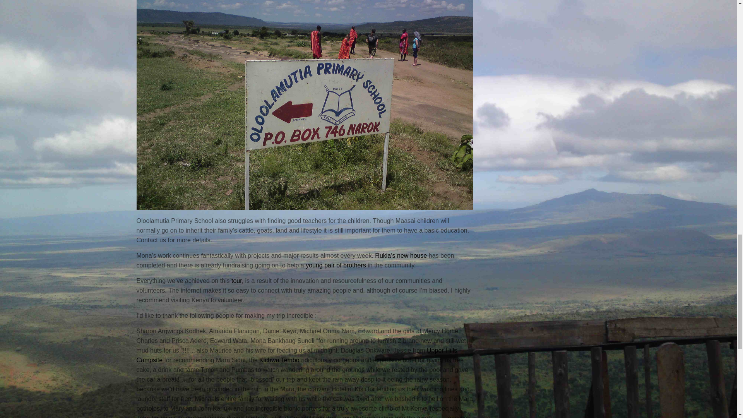 The image size is (743, 418). Describe the element at coordinates (236, 281) in the screenshot. I see `tour` at that location.